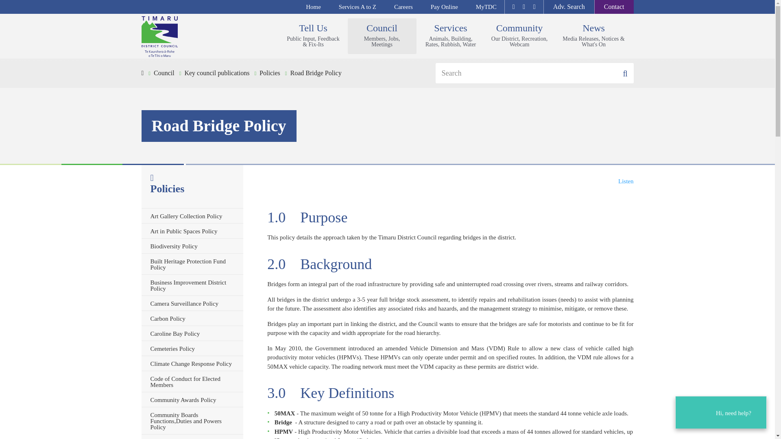 This screenshot has height=439, width=781. I want to click on Services A to Z, so click(357, 7).